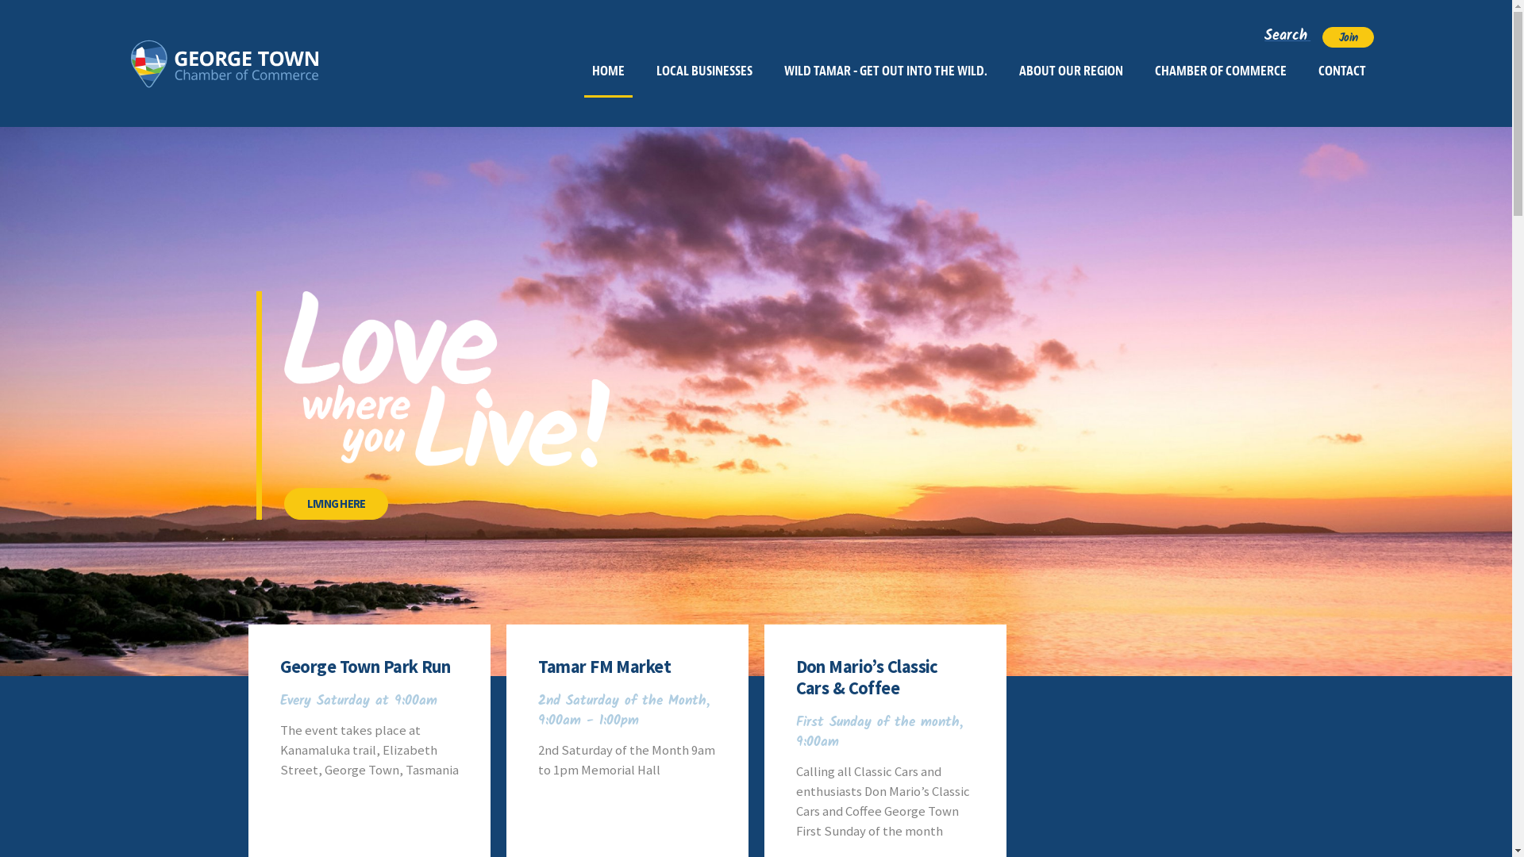 This screenshot has width=1524, height=857. Describe the element at coordinates (1221, 71) in the screenshot. I see `CHAMBER OF COMMERCE` at that location.